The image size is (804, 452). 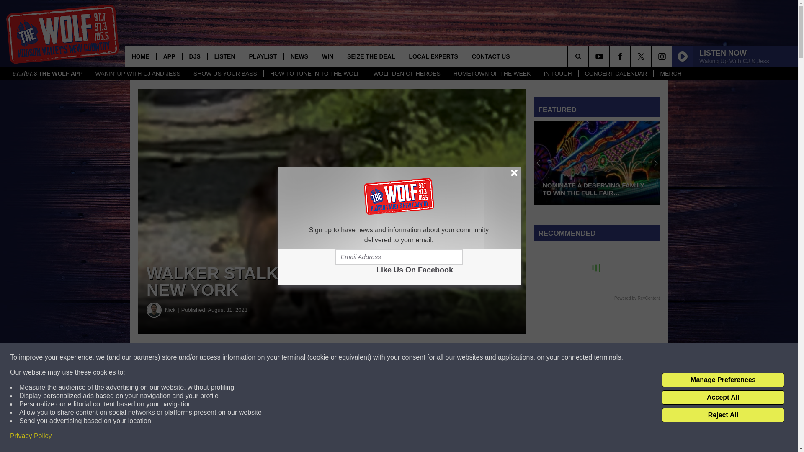 I want to click on HOW TO TUNE IN TO THE WOLF, so click(x=315, y=74).